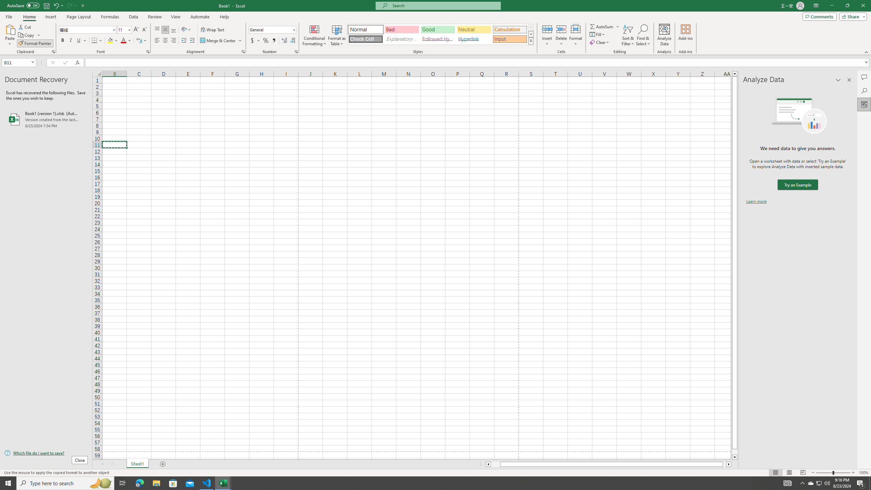 The width and height of the screenshot is (871, 490). Describe the element at coordinates (547, 29) in the screenshot. I see `Insert Cells` at that location.